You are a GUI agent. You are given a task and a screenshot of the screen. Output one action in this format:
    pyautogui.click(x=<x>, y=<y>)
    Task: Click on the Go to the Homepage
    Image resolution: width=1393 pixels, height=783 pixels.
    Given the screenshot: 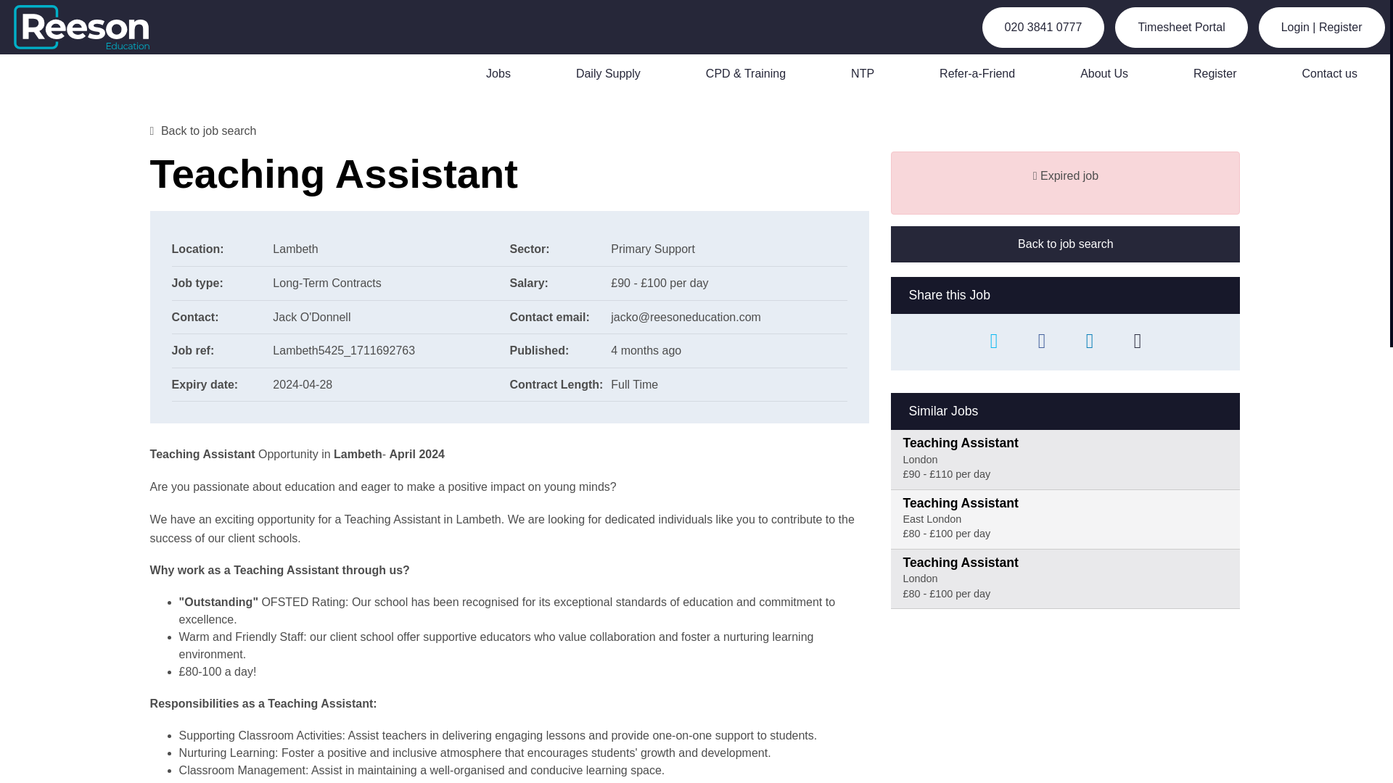 What is the action you would take?
    pyautogui.click(x=90, y=27)
    